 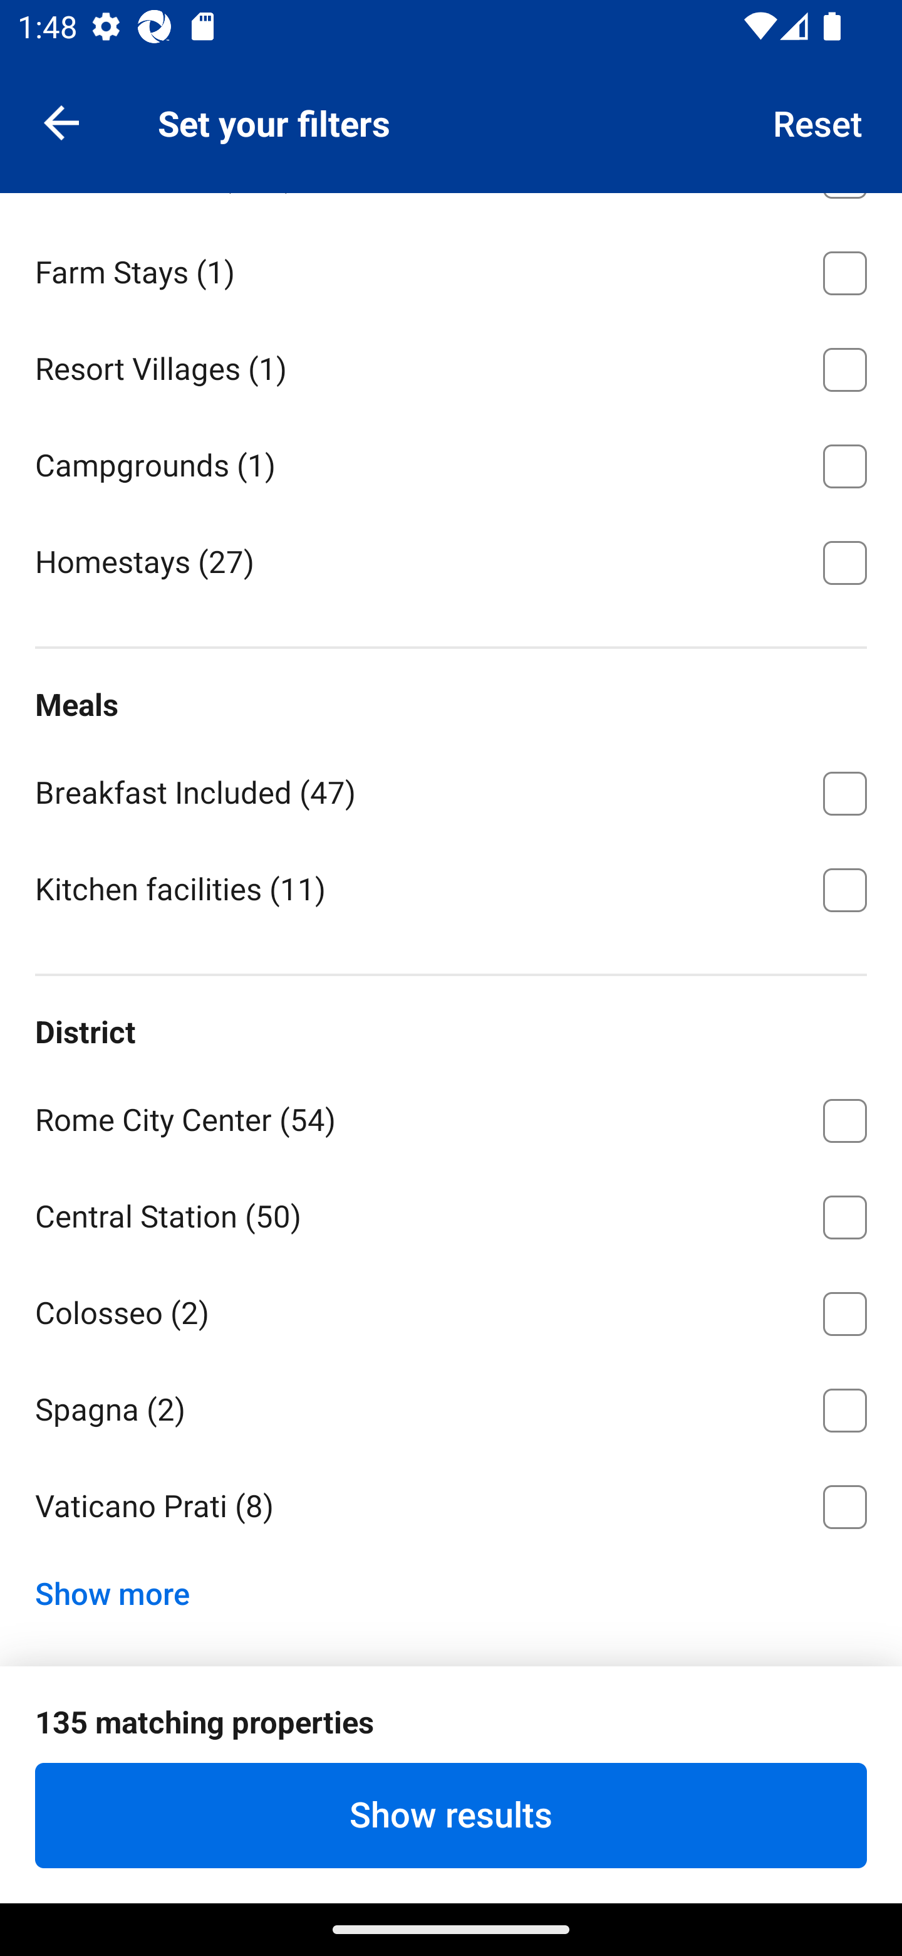 What do you see at coordinates (451, 365) in the screenshot?
I see `Resort Villages ⁦(1)` at bounding box center [451, 365].